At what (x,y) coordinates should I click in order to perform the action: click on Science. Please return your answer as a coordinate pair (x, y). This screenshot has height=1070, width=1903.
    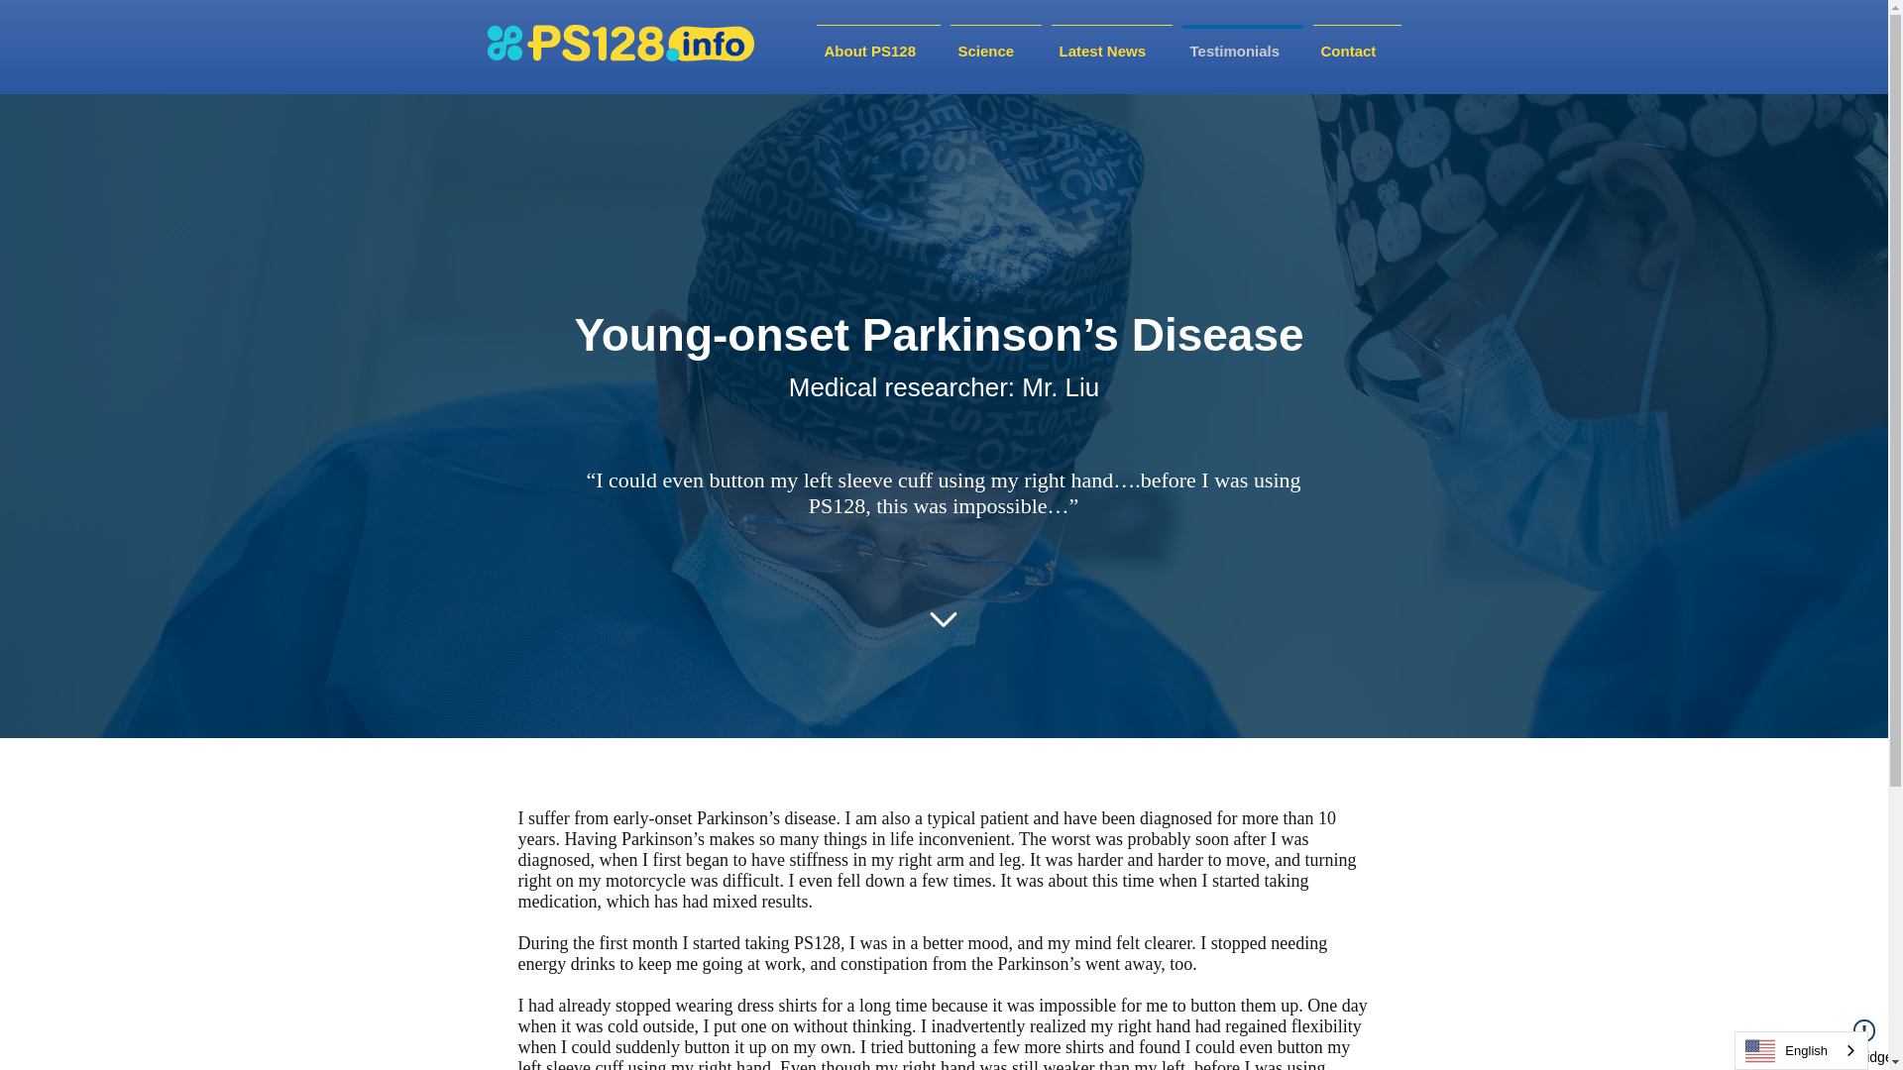
    Looking at the image, I should click on (996, 42).